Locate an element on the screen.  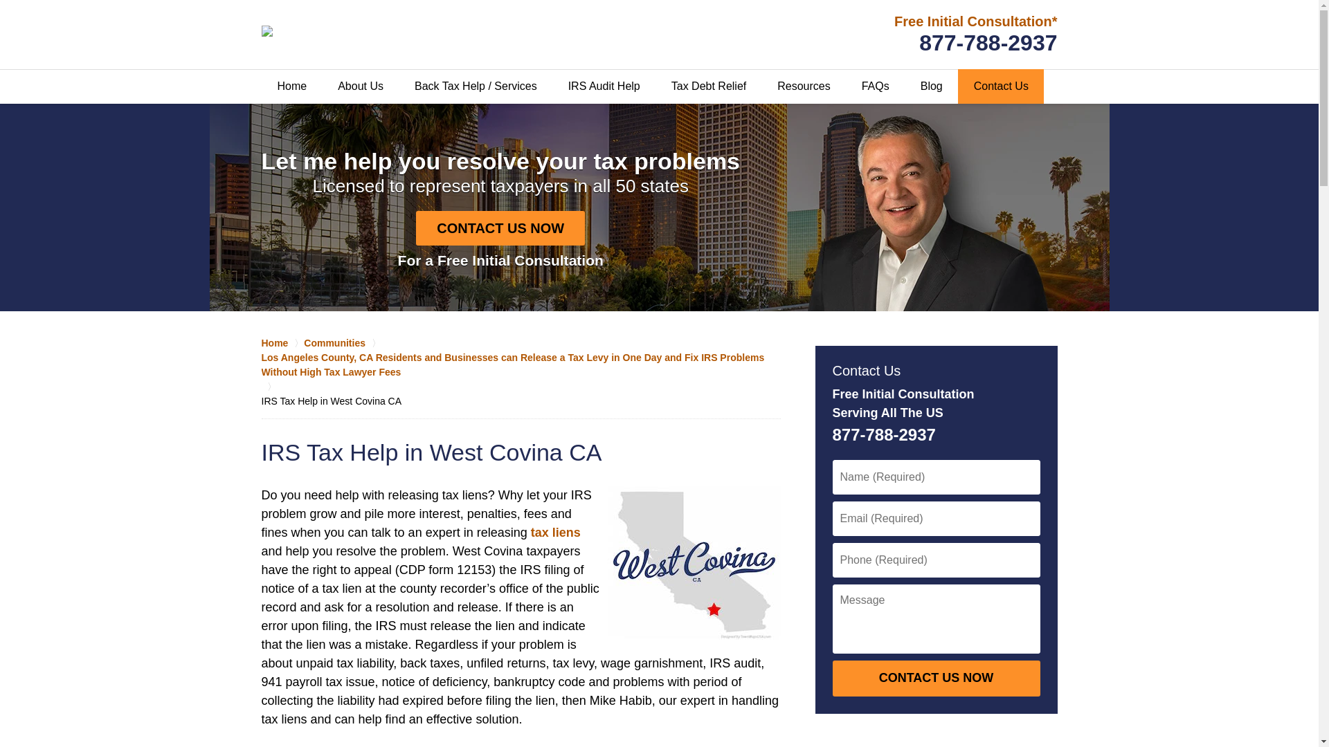
California Tax Services Mike Habib, EA Home is located at coordinates (382, 33).